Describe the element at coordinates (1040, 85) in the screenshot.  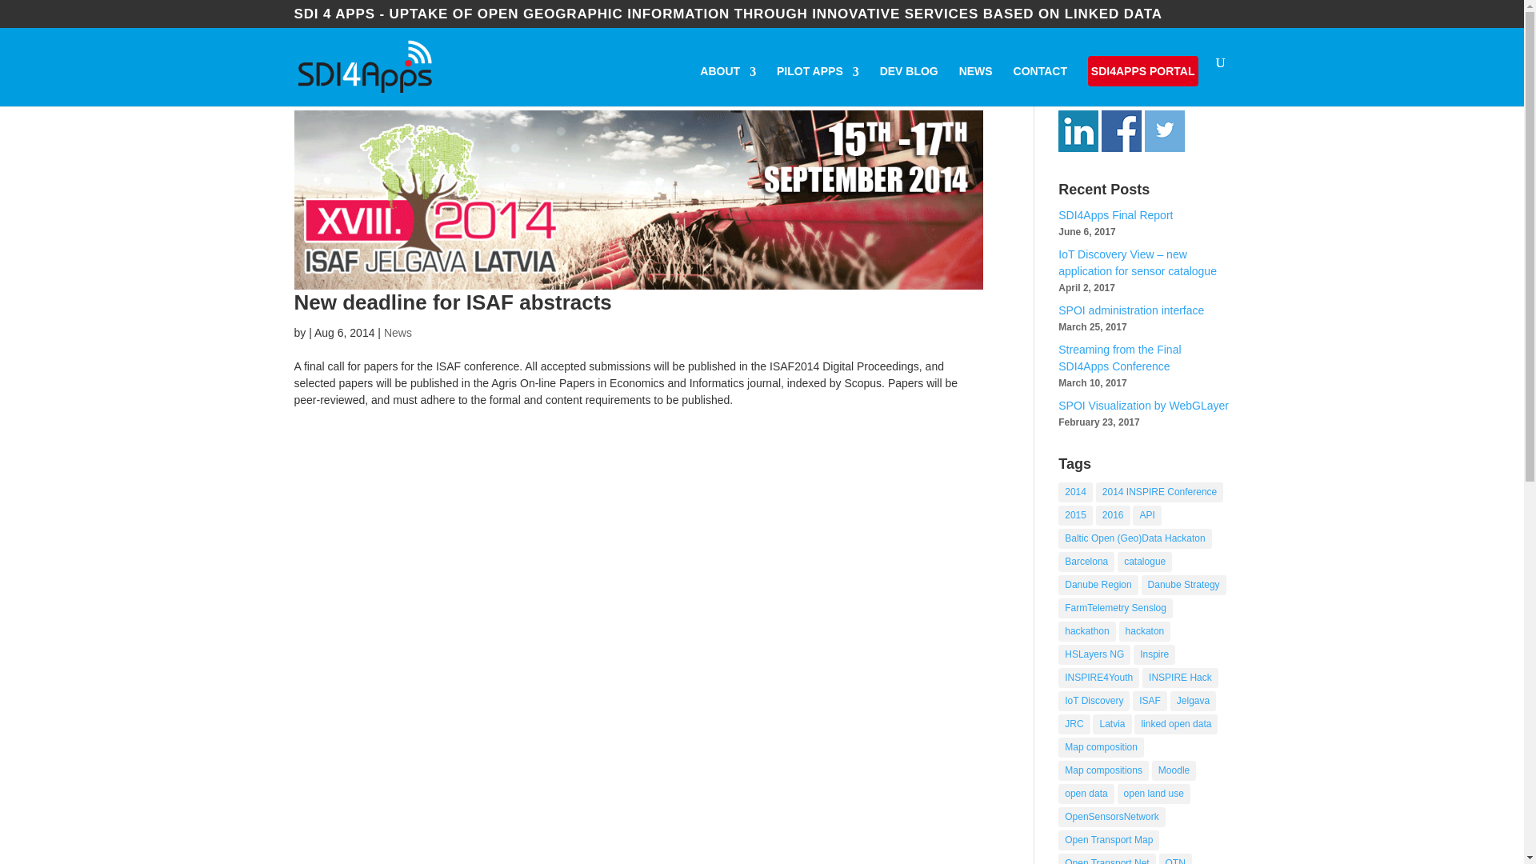
I see `CONTACT` at that location.